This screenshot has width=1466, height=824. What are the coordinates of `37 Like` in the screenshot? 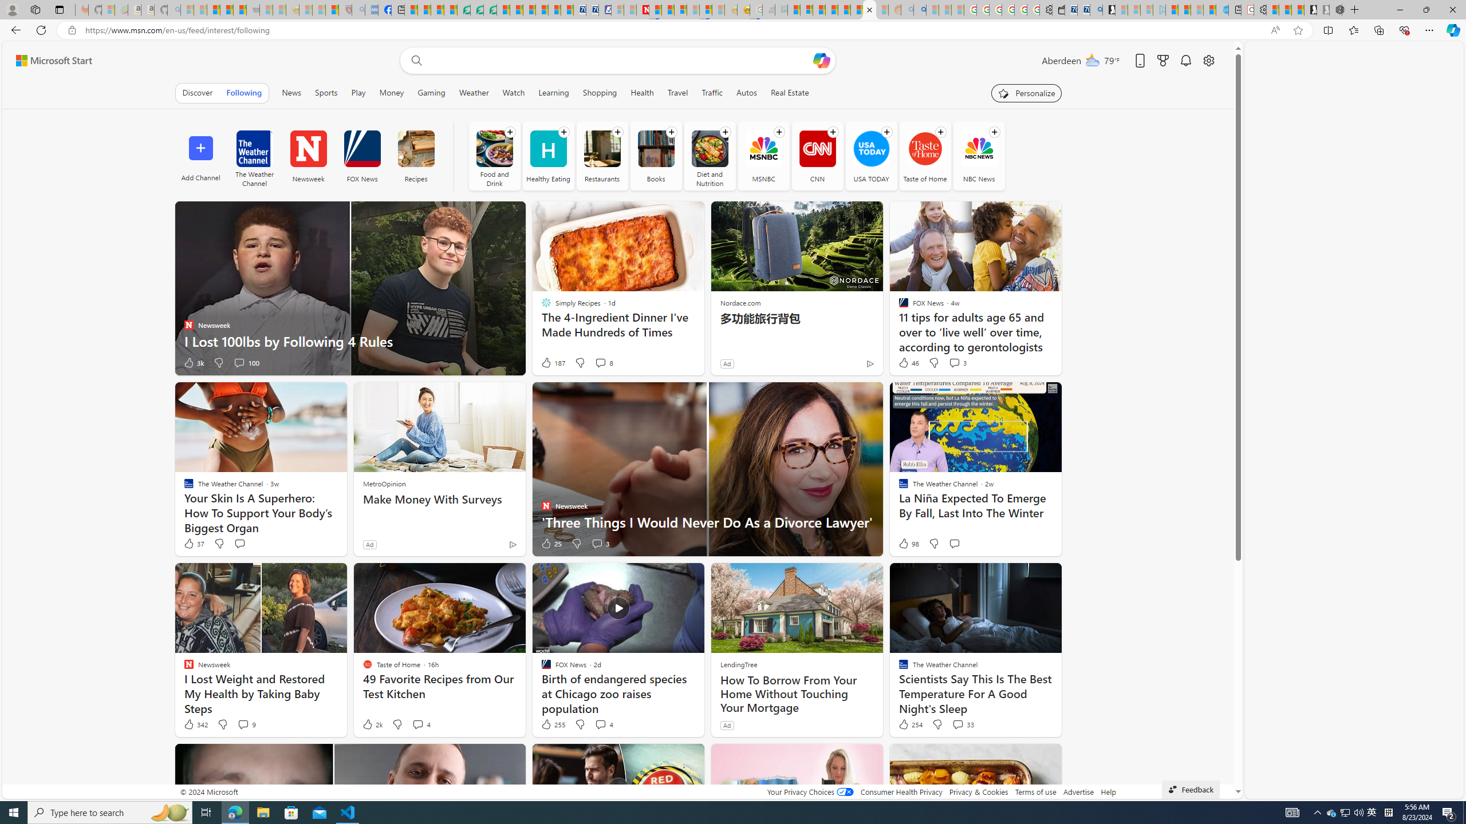 It's located at (194, 544).